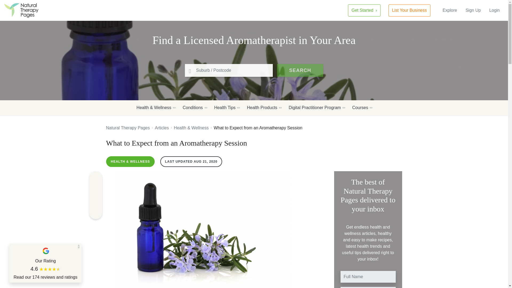 The width and height of the screenshot is (512, 288). I want to click on global.social.shareFacebook, so click(95, 178).